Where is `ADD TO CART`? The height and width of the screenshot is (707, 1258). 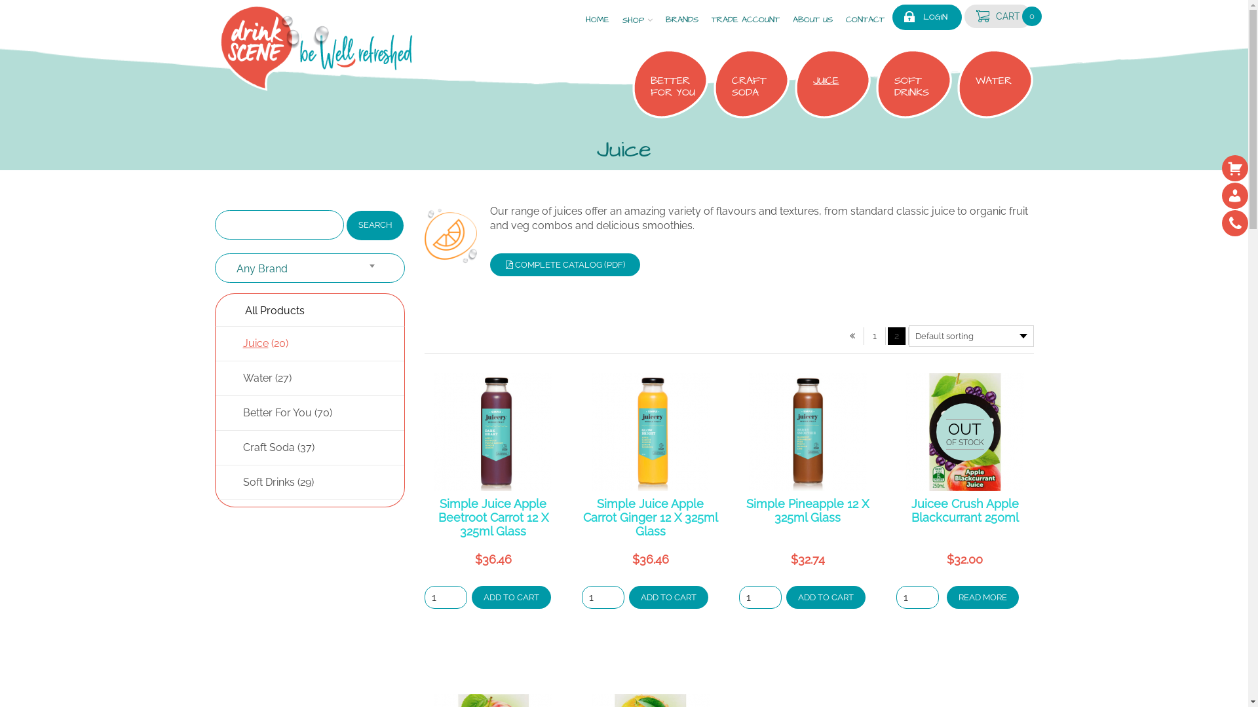
ADD TO CART is located at coordinates (511, 597).